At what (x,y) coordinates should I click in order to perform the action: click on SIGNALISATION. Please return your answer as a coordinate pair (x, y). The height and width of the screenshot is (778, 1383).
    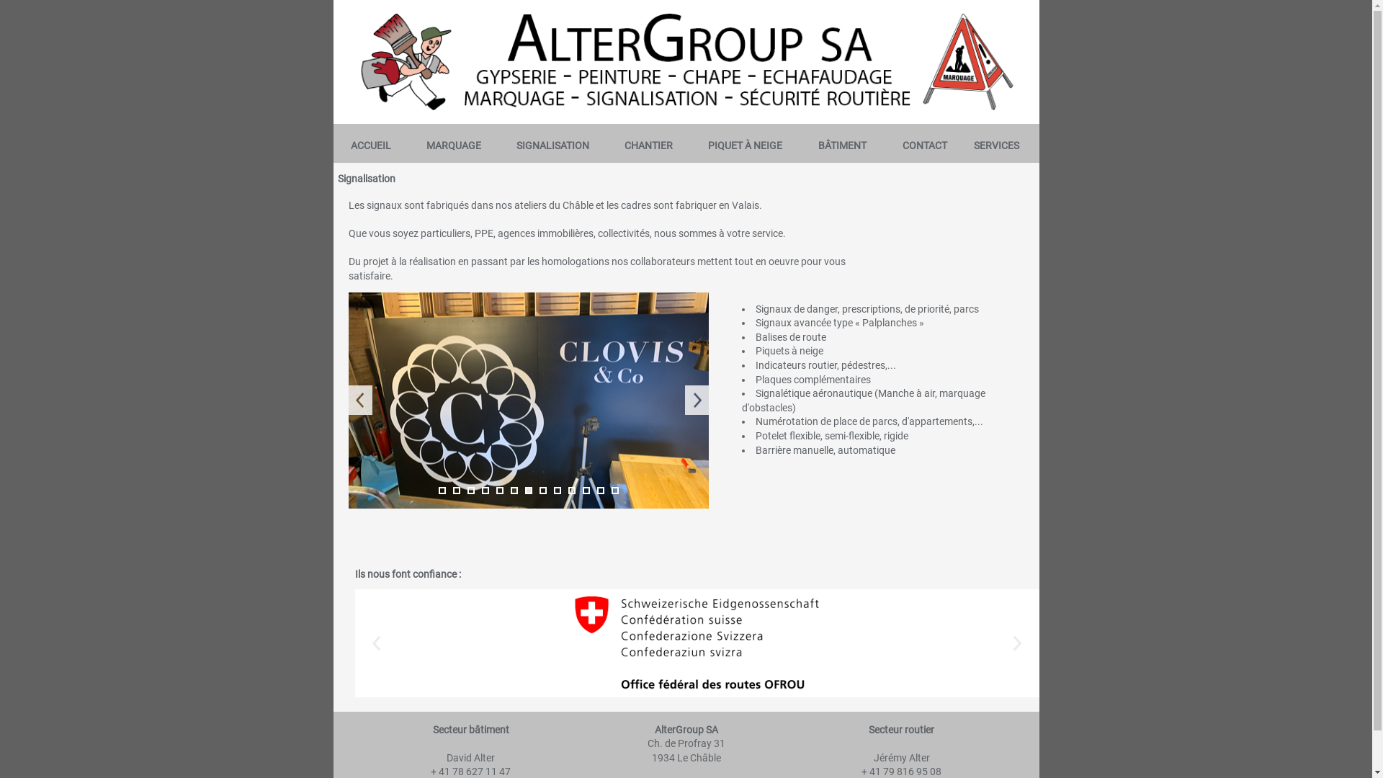
    Looking at the image, I should click on (552, 146).